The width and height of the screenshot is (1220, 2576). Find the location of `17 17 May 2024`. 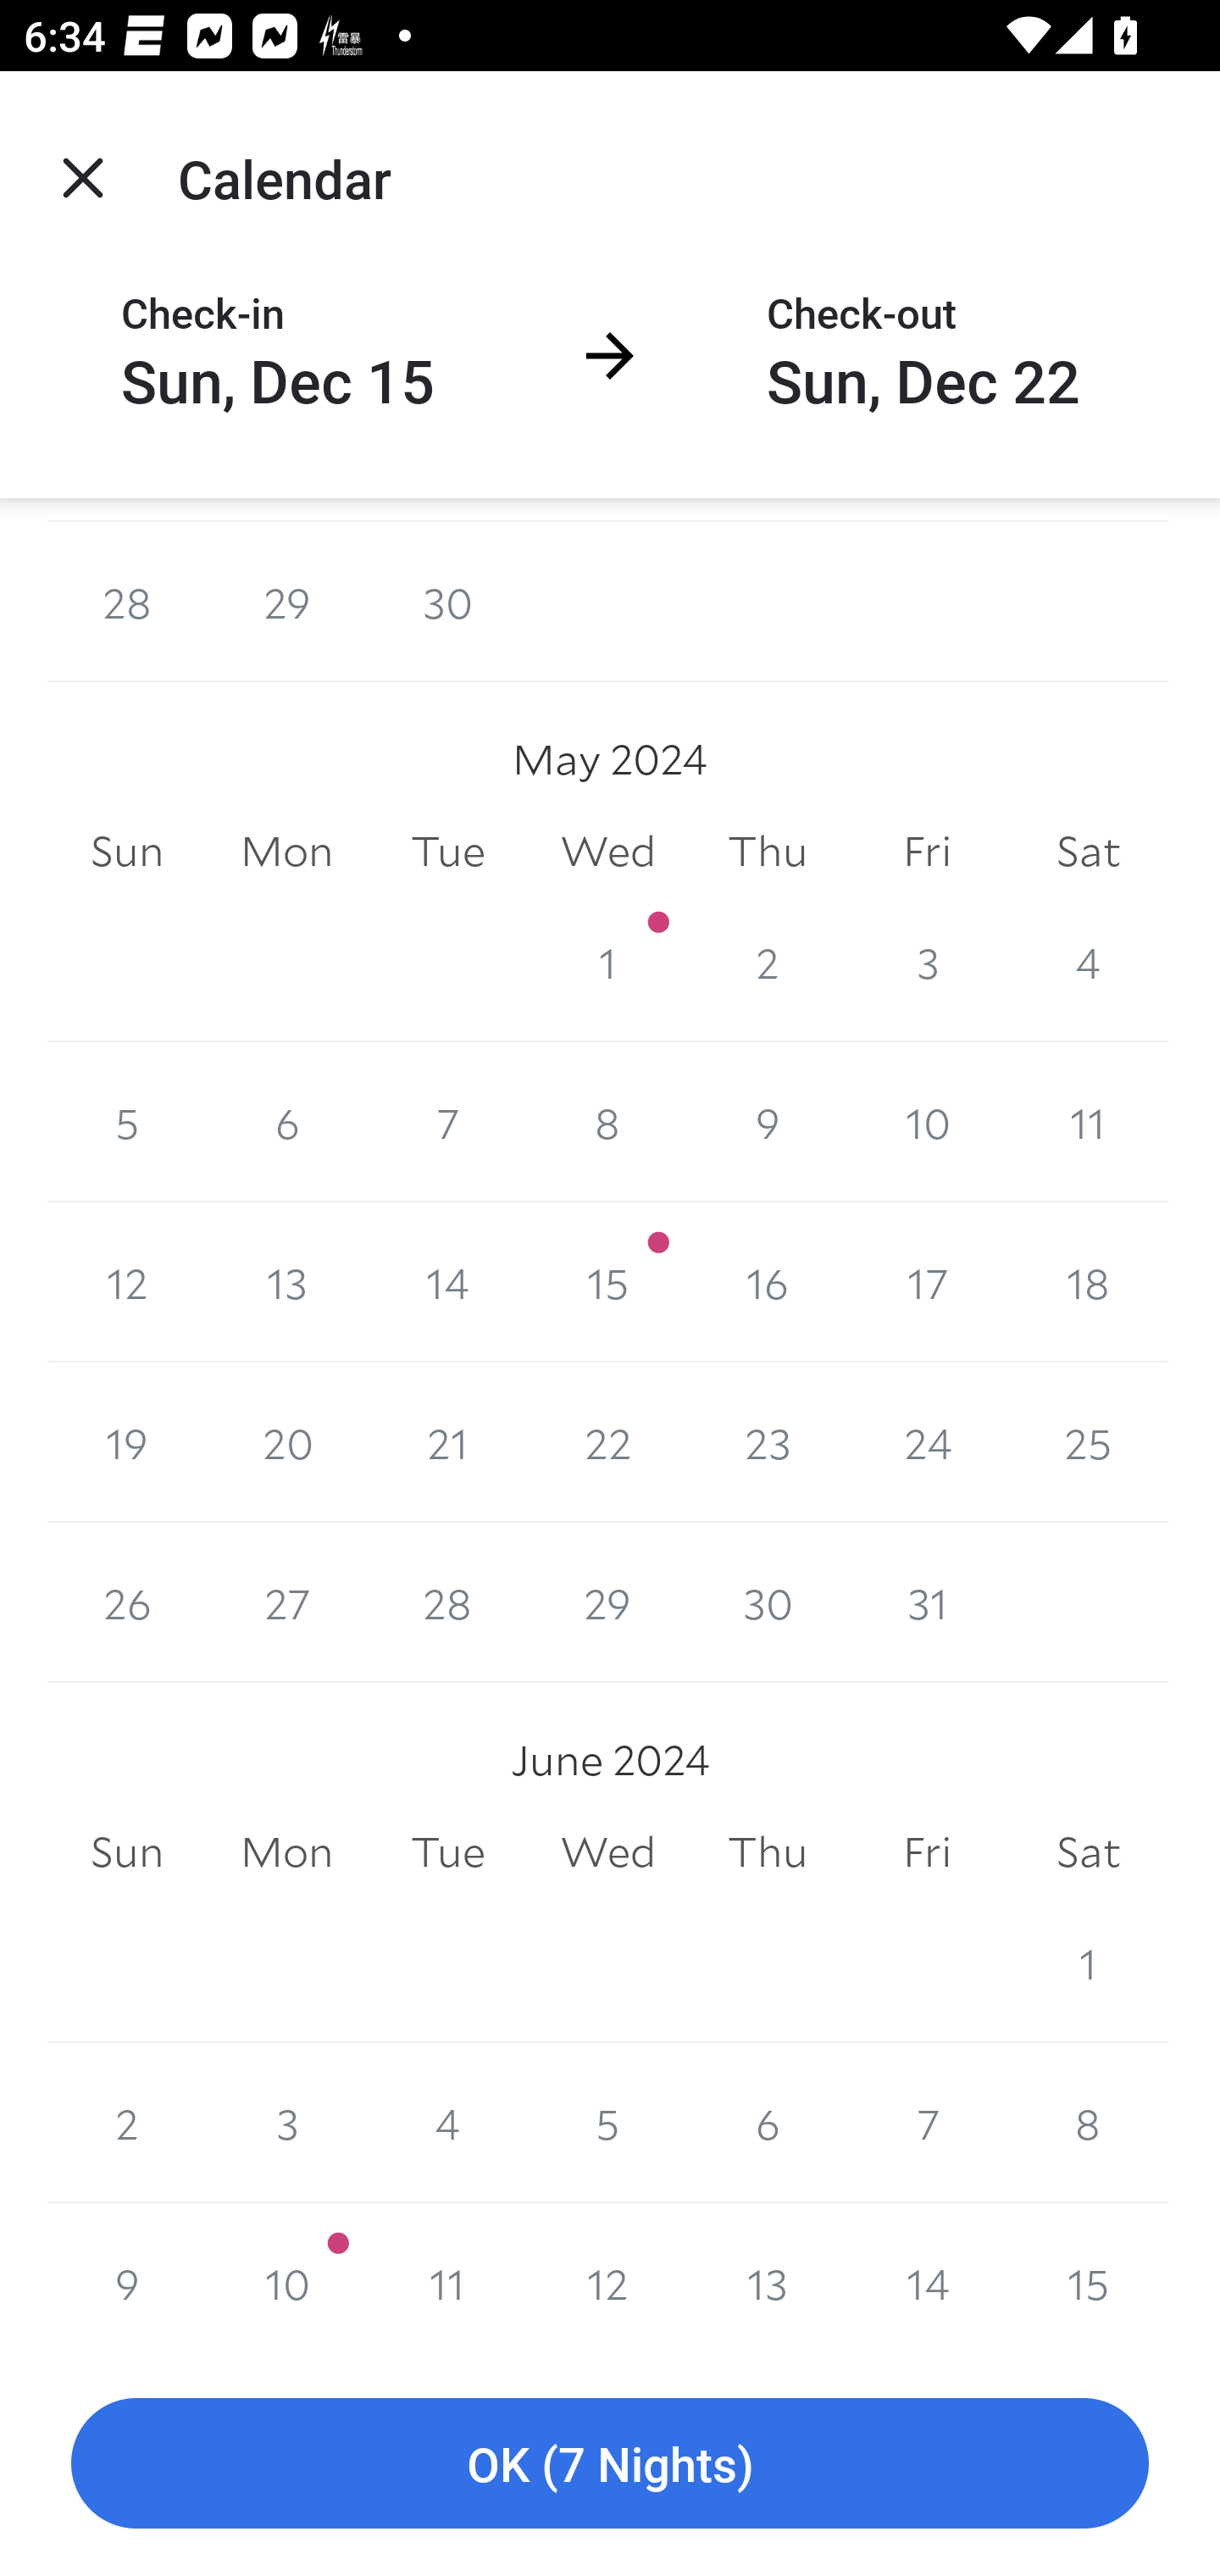

17 17 May 2024 is located at coordinates (927, 1283).